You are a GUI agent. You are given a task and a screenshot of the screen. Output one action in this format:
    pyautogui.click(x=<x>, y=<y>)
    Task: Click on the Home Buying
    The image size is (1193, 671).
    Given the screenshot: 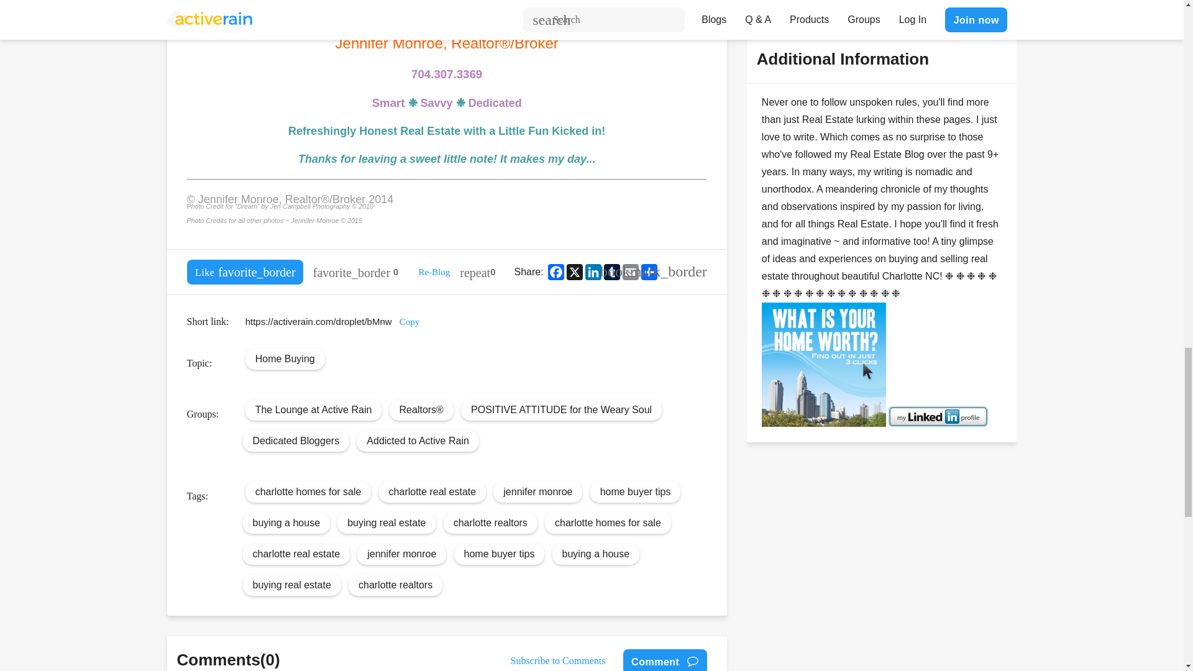 What is the action you would take?
    pyautogui.click(x=285, y=359)
    